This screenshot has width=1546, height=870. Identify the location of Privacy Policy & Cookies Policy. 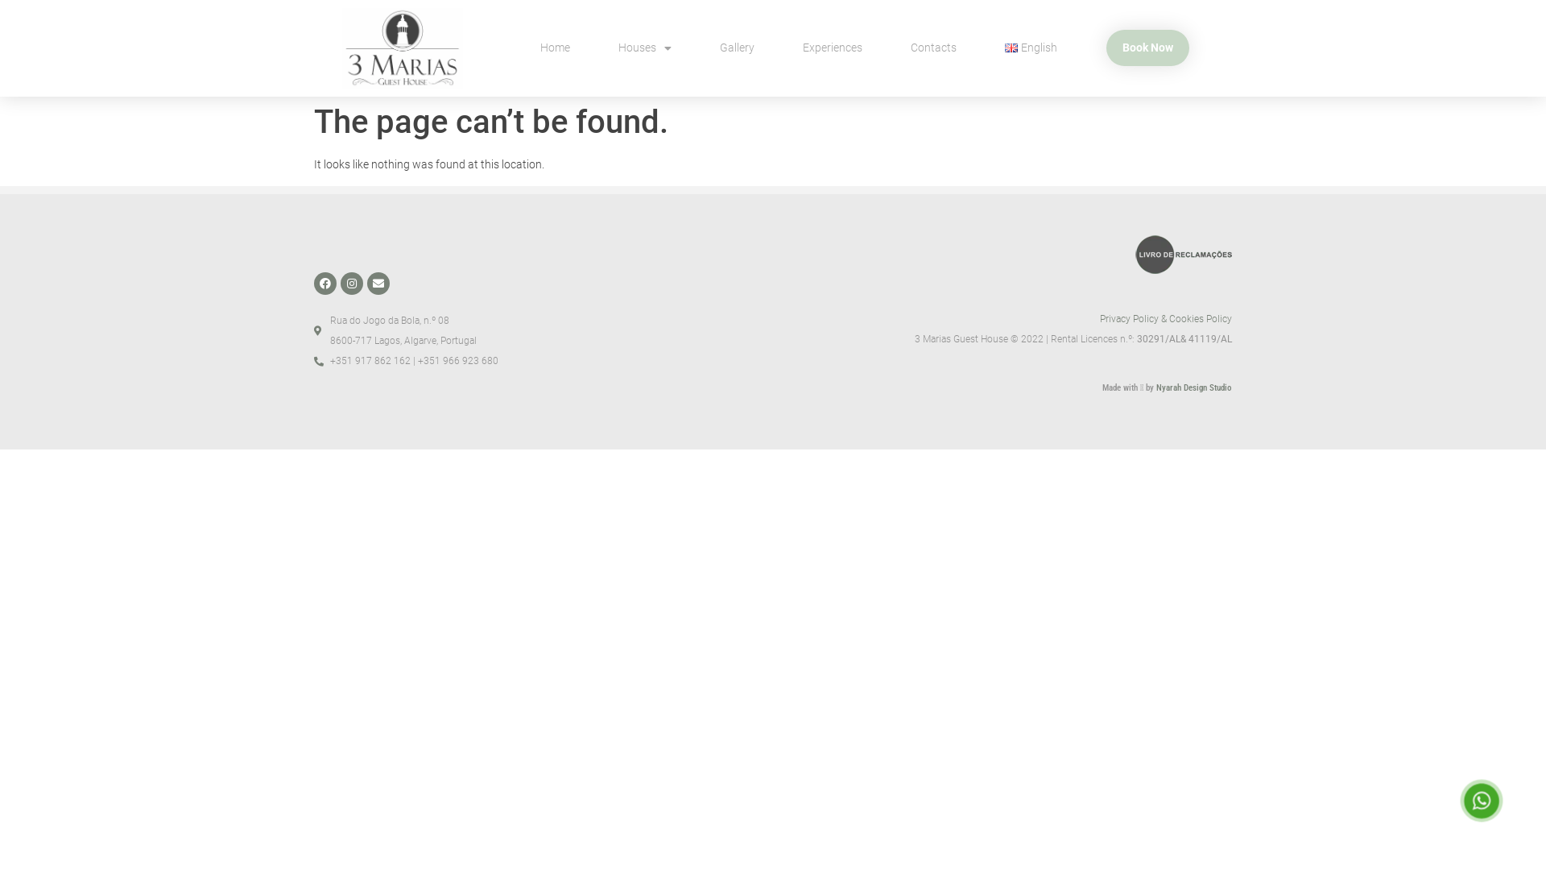
(1166, 319).